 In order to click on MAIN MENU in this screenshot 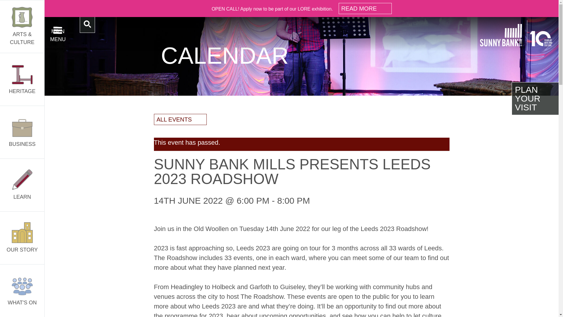, I will do `click(57, 30)`.